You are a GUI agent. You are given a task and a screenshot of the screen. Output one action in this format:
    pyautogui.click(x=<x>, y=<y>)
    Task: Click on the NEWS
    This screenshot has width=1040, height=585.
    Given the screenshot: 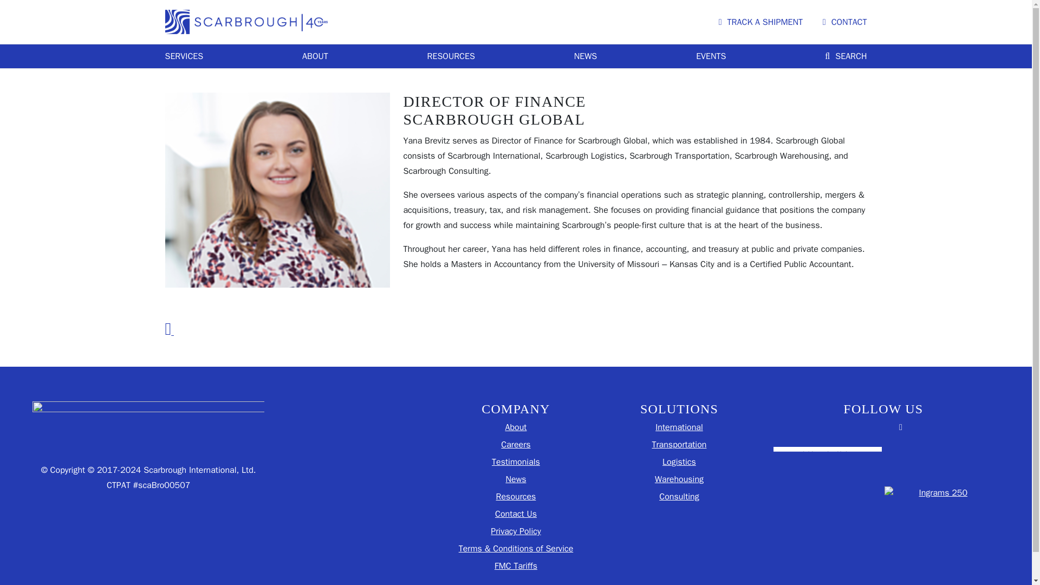 What is the action you would take?
    pyautogui.click(x=585, y=56)
    